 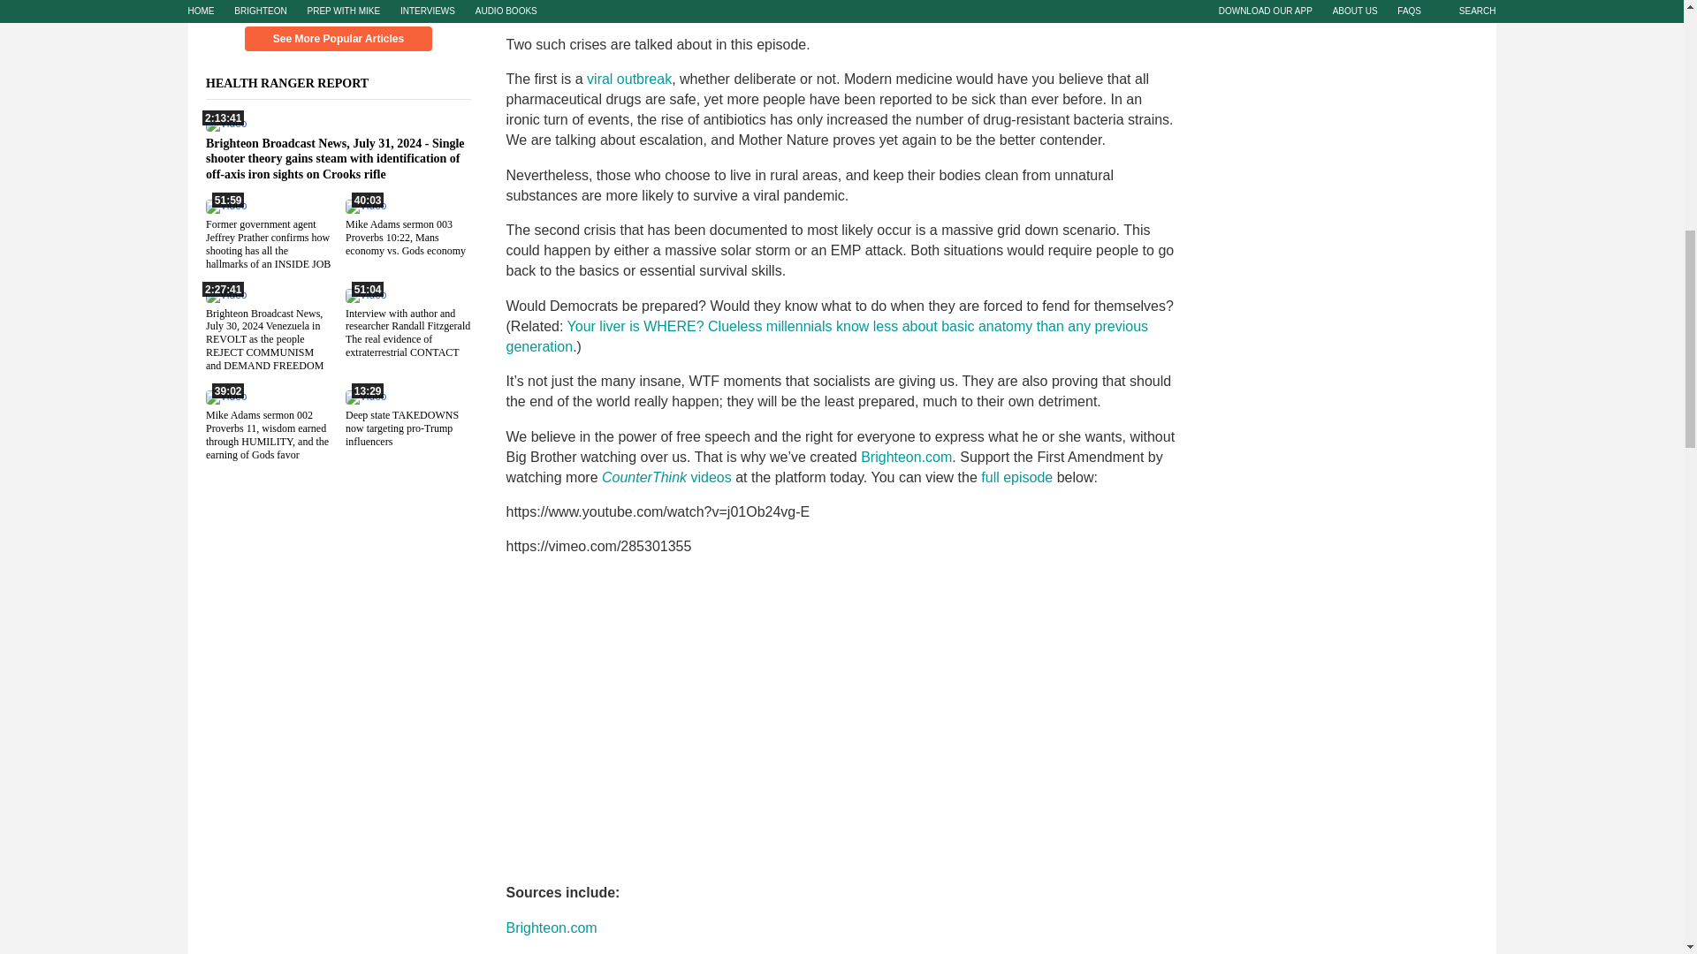 What do you see at coordinates (225, 321) in the screenshot?
I see `2:13:41` at bounding box center [225, 321].